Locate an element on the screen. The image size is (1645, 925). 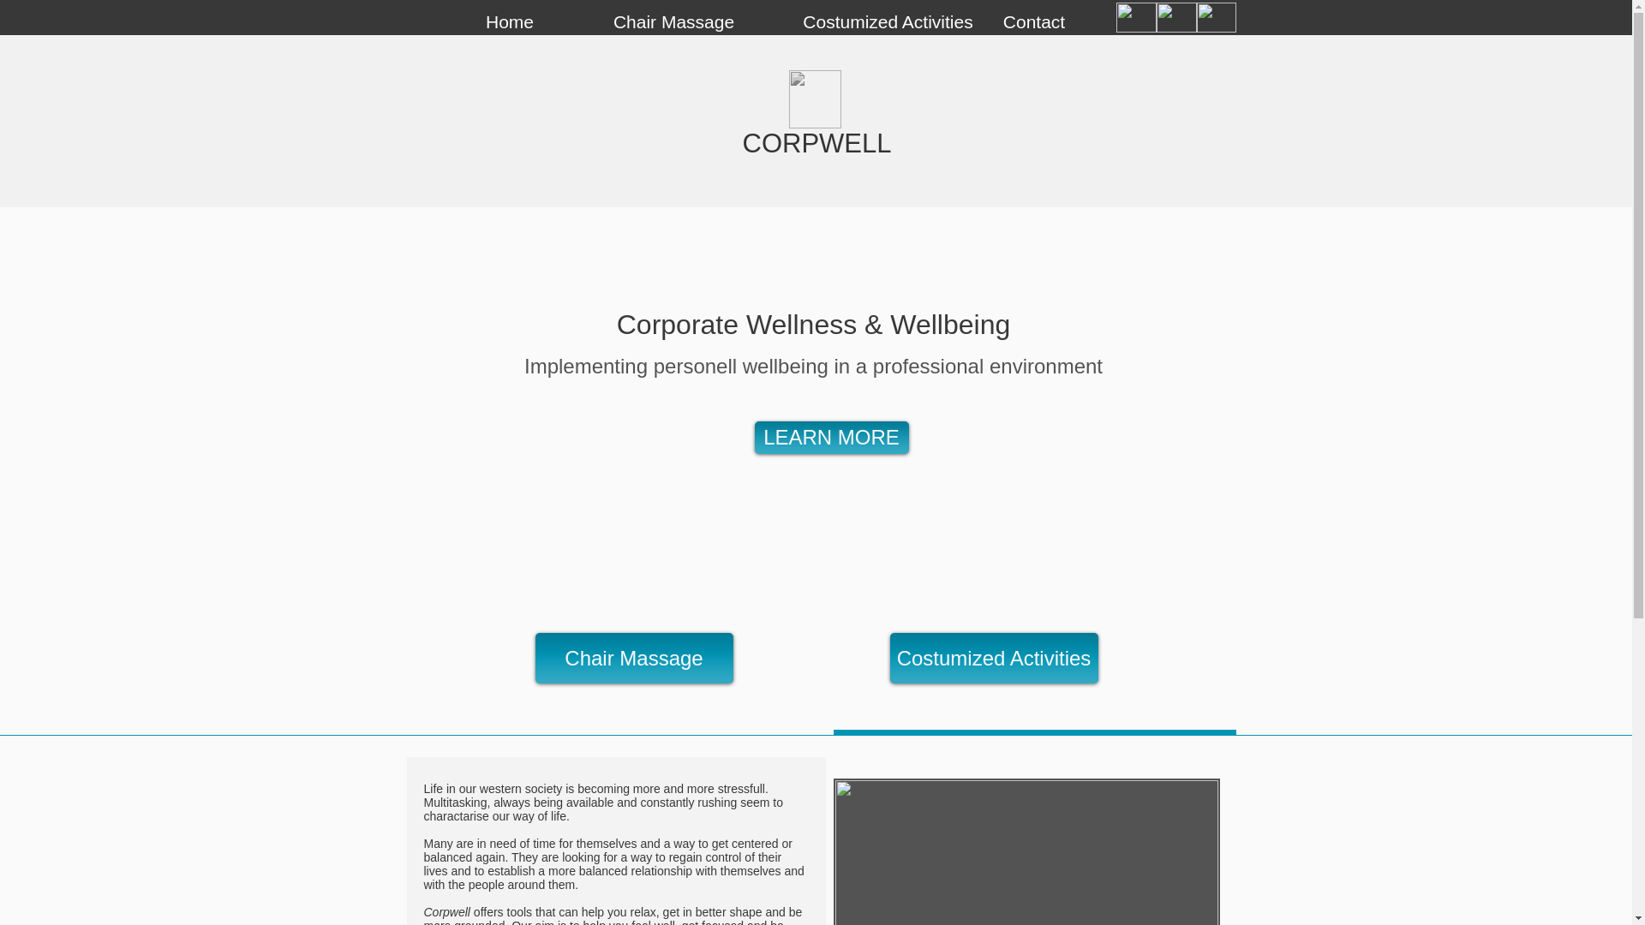
Costumized Activities is located at coordinates (993, 658).